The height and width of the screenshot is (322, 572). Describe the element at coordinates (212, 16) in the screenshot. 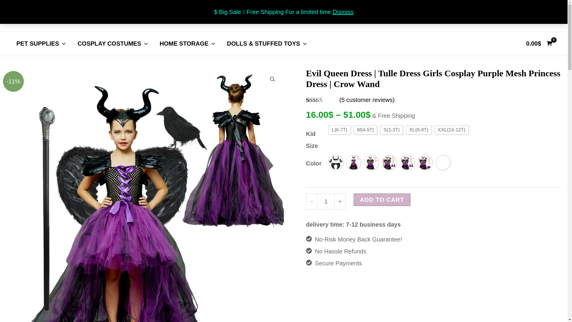

I see `Track your order` at that location.